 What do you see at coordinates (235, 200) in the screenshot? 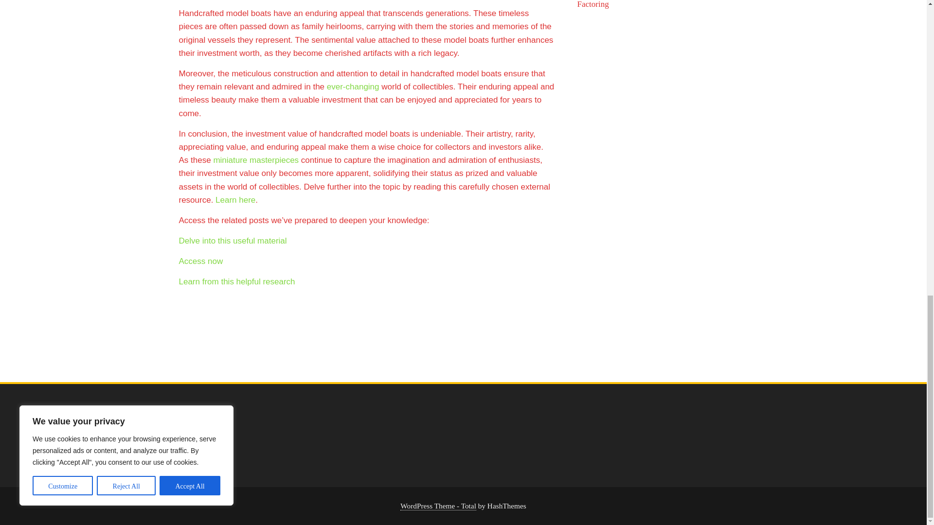
I see `Learn here` at bounding box center [235, 200].